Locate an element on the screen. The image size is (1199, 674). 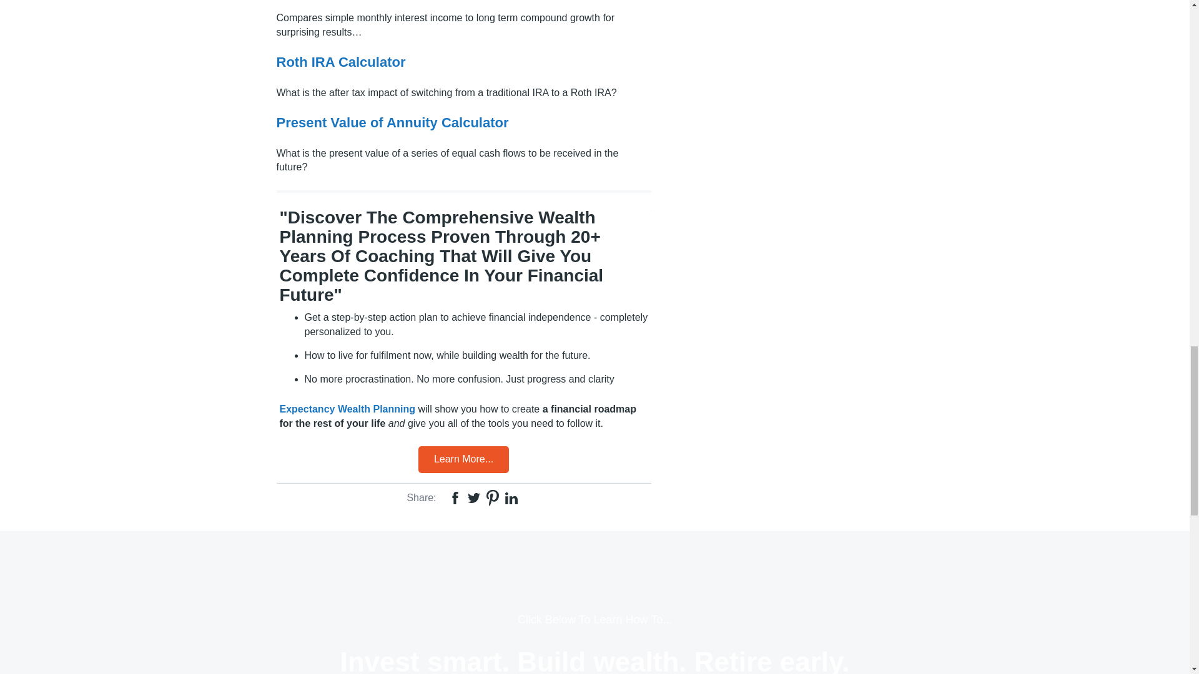
Roth IRA Calculator is located at coordinates (340, 62).